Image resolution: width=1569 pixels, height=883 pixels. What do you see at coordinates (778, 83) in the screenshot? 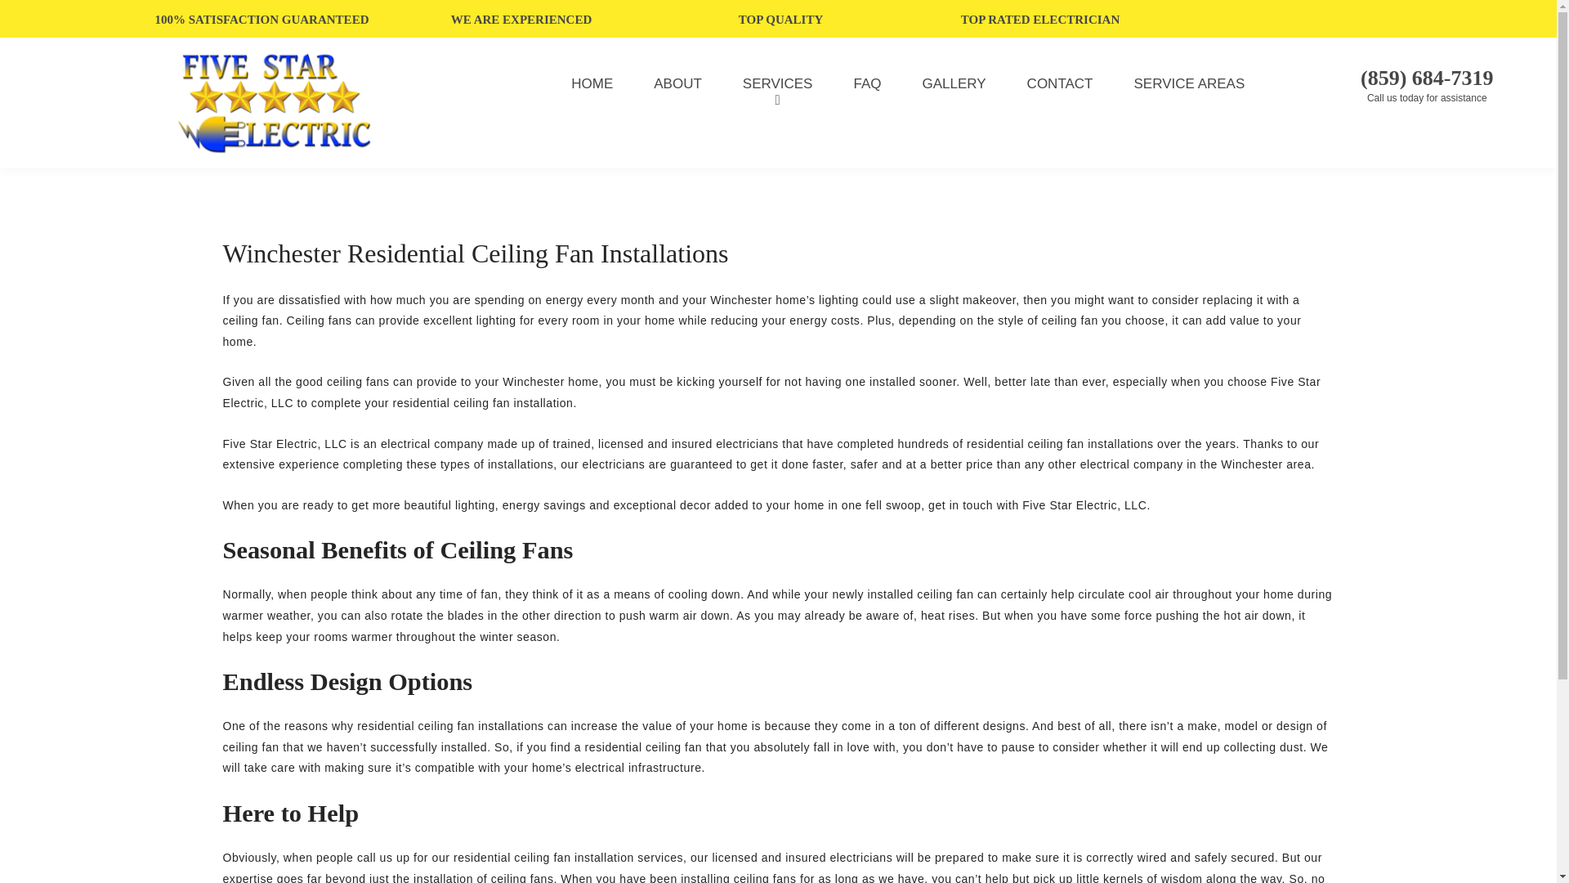
I see `SERVICES` at bounding box center [778, 83].